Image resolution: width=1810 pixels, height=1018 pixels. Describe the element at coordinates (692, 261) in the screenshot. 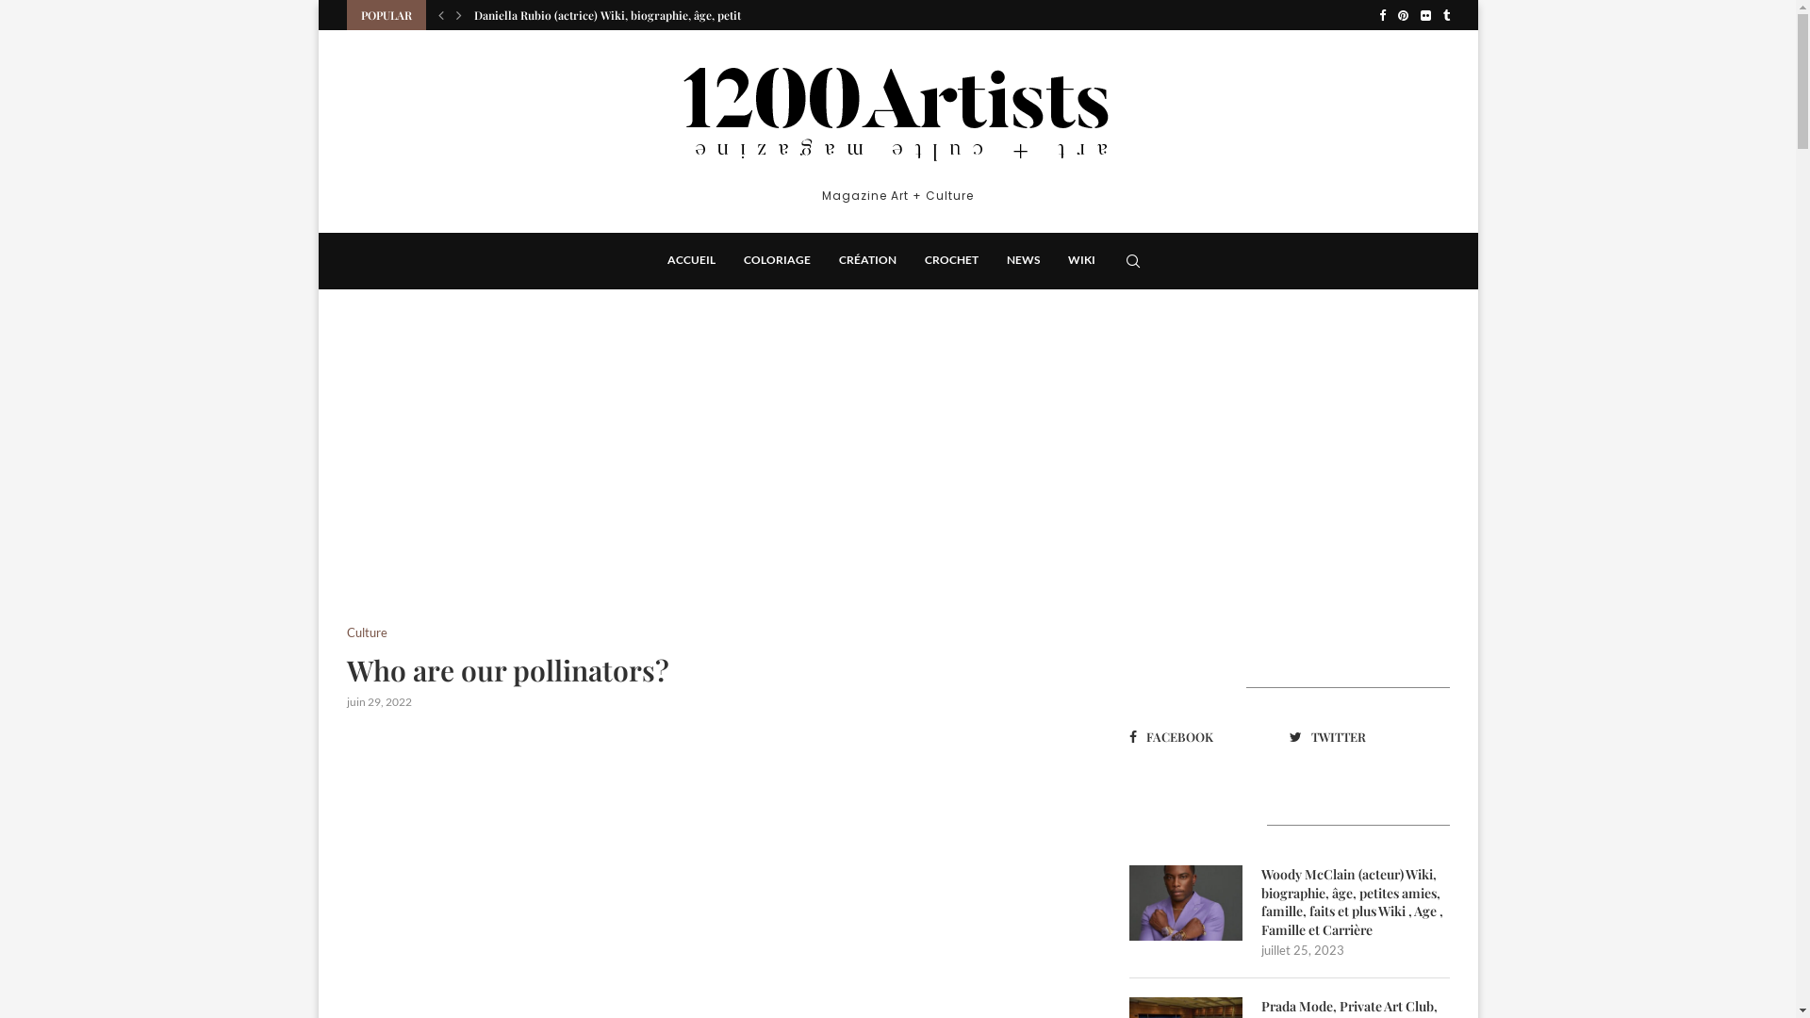

I see `ACCUEIL` at that location.